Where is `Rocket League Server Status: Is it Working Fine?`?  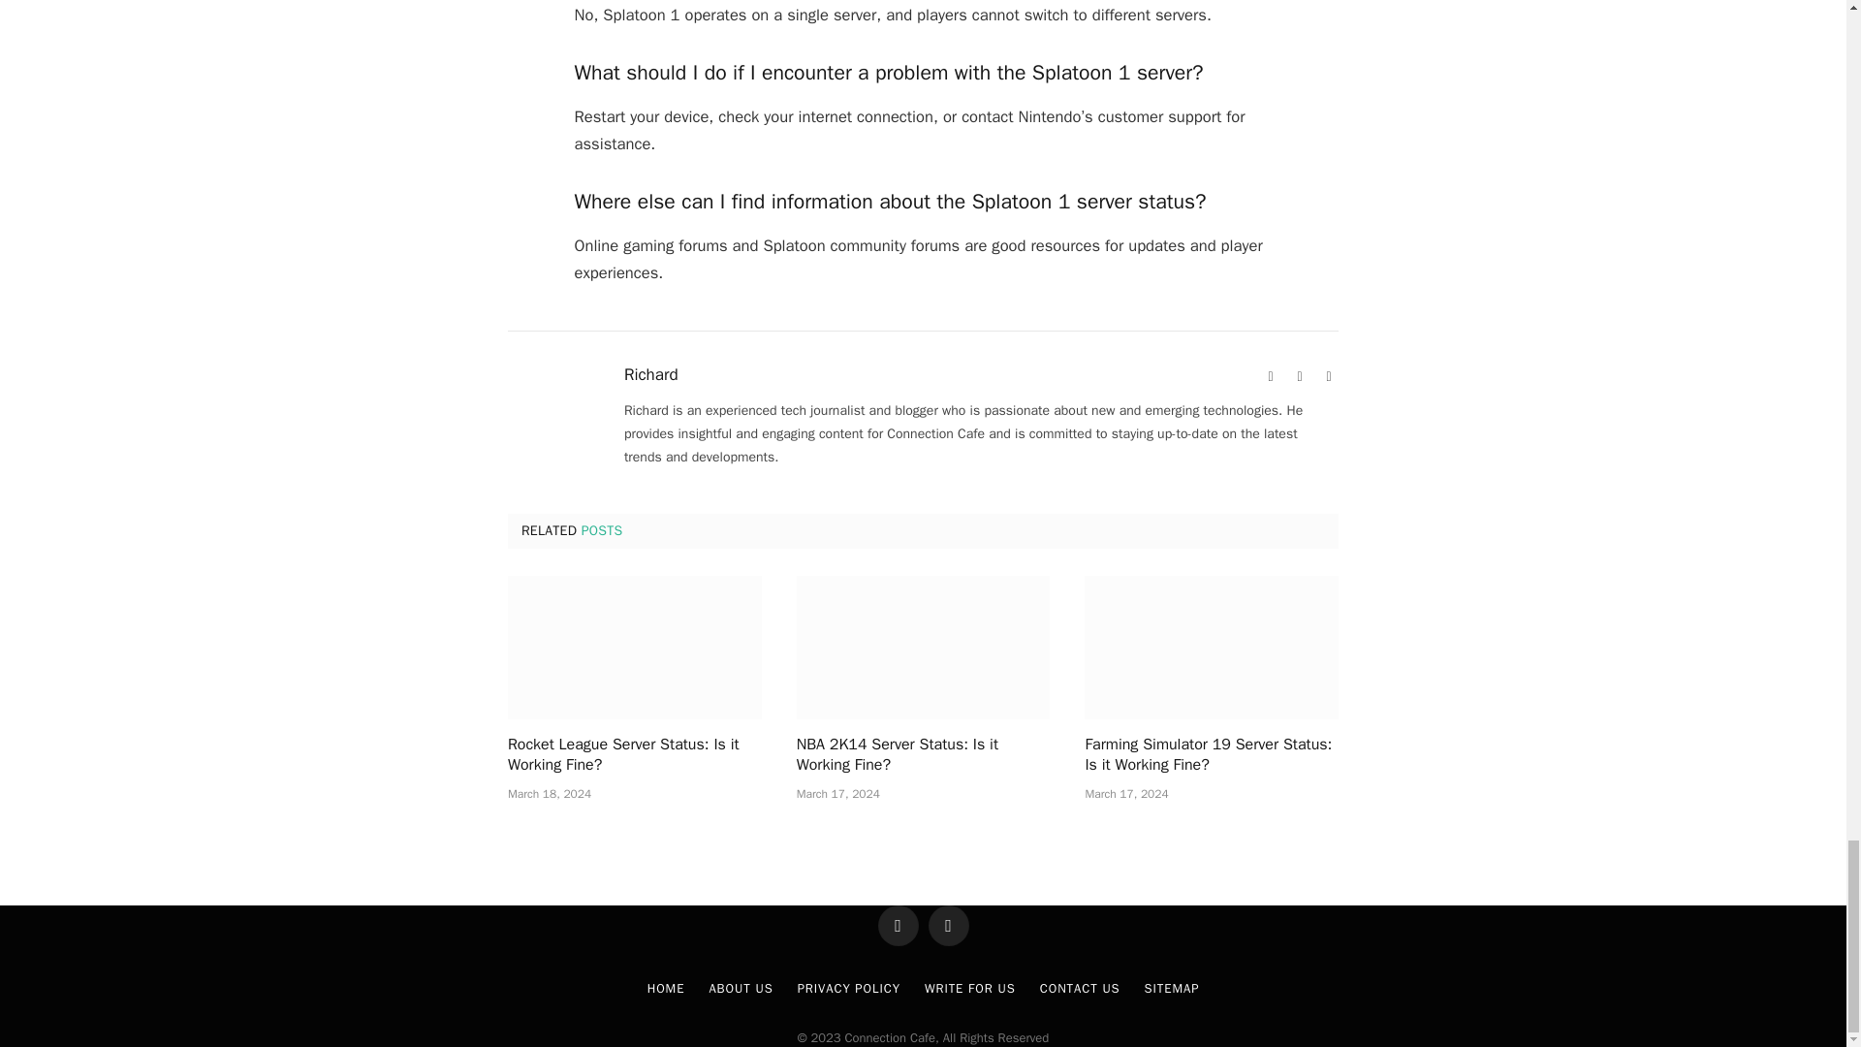
Rocket League Server Status: Is it Working Fine? is located at coordinates (634, 647).